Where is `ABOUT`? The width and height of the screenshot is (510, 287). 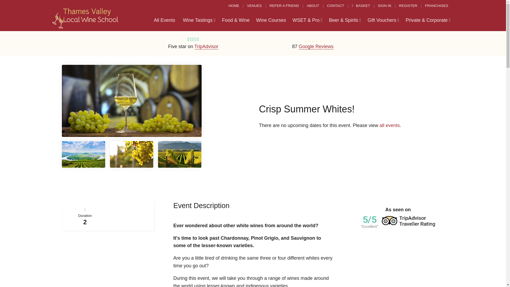
ABOUT is located at coordinates (313, 6).